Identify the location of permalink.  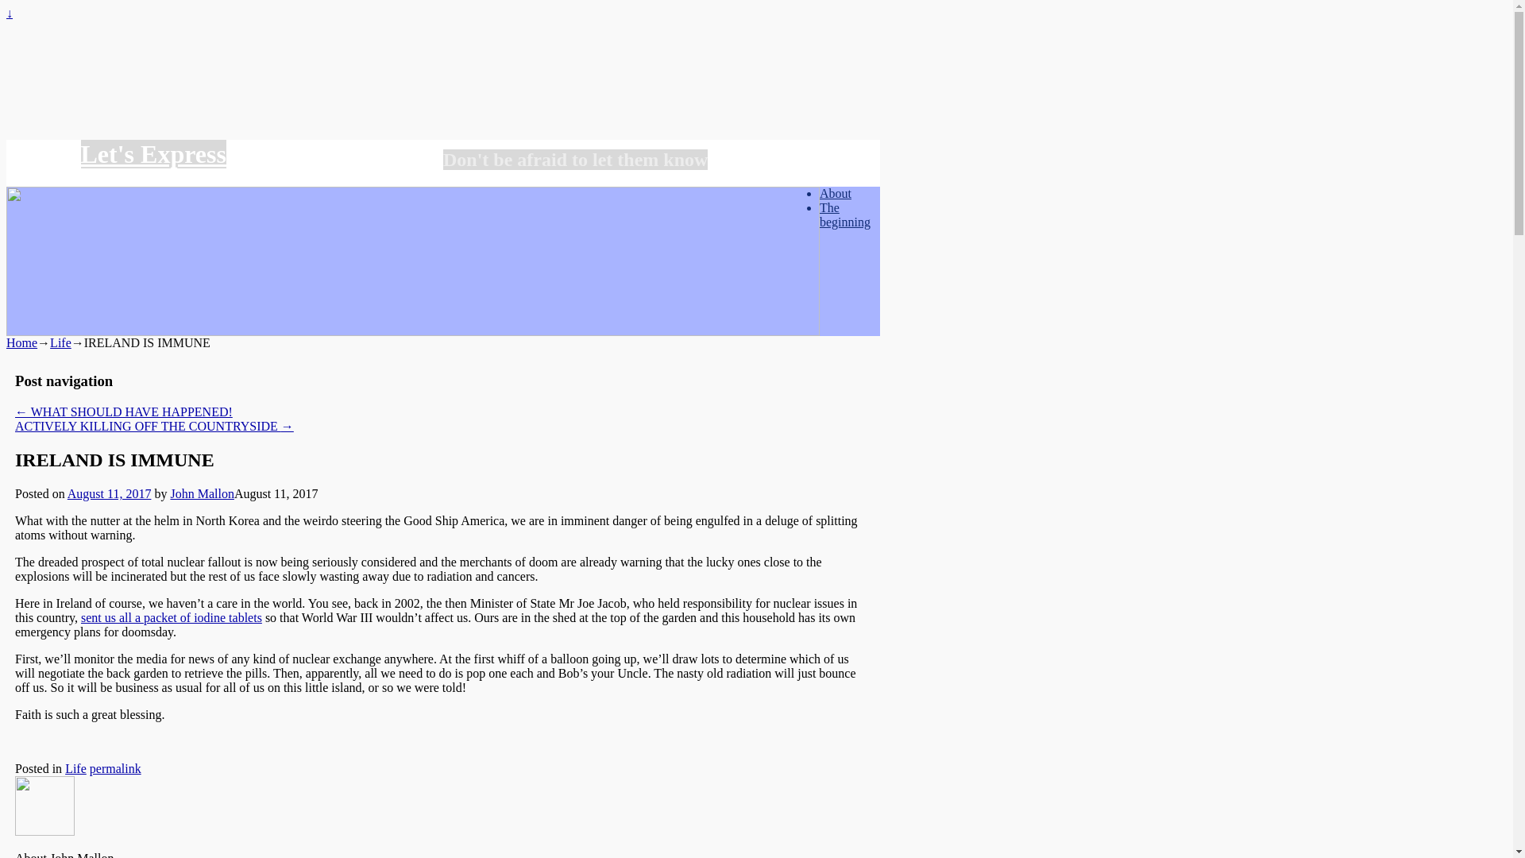
(116, 769).